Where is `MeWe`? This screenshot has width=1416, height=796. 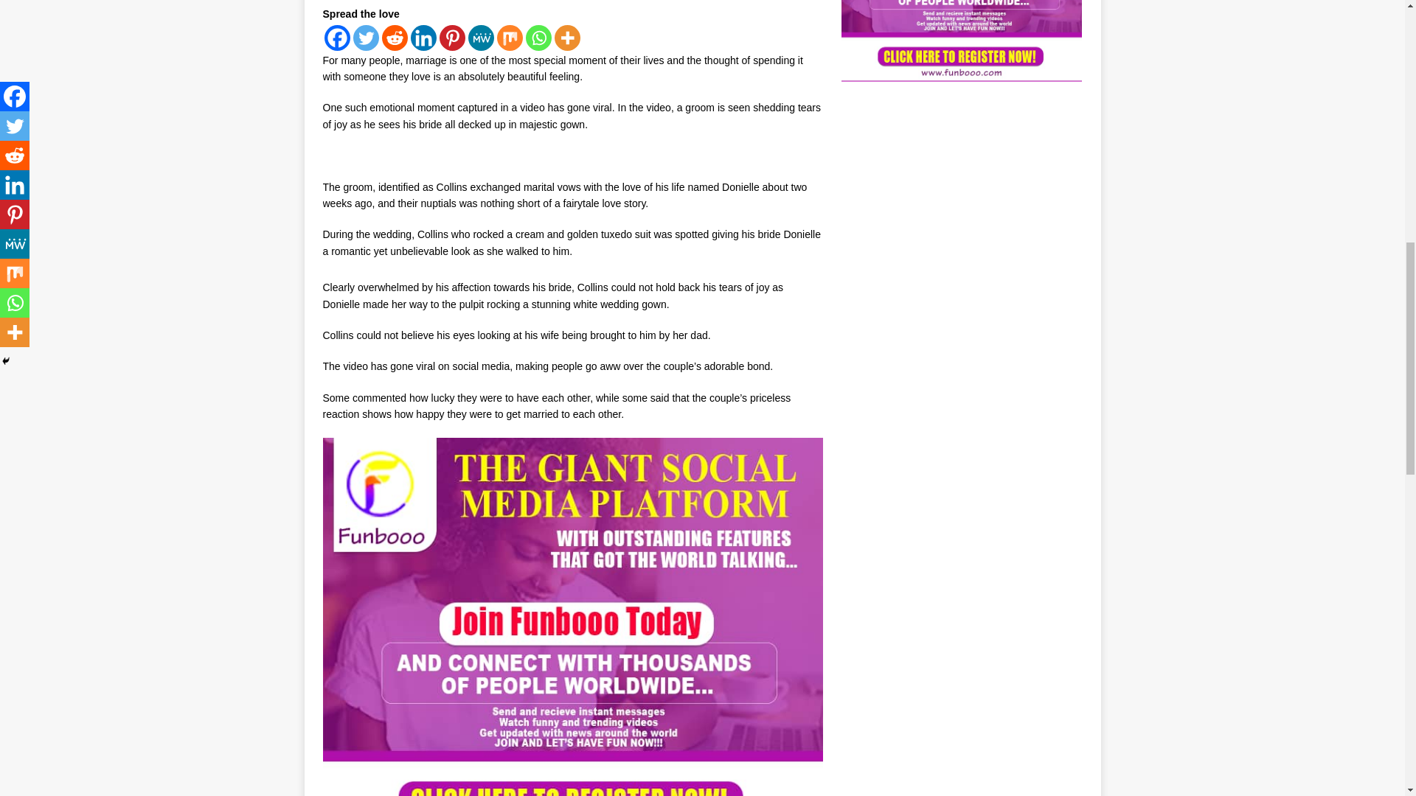
MeWe is located at coordinates (479, 38).